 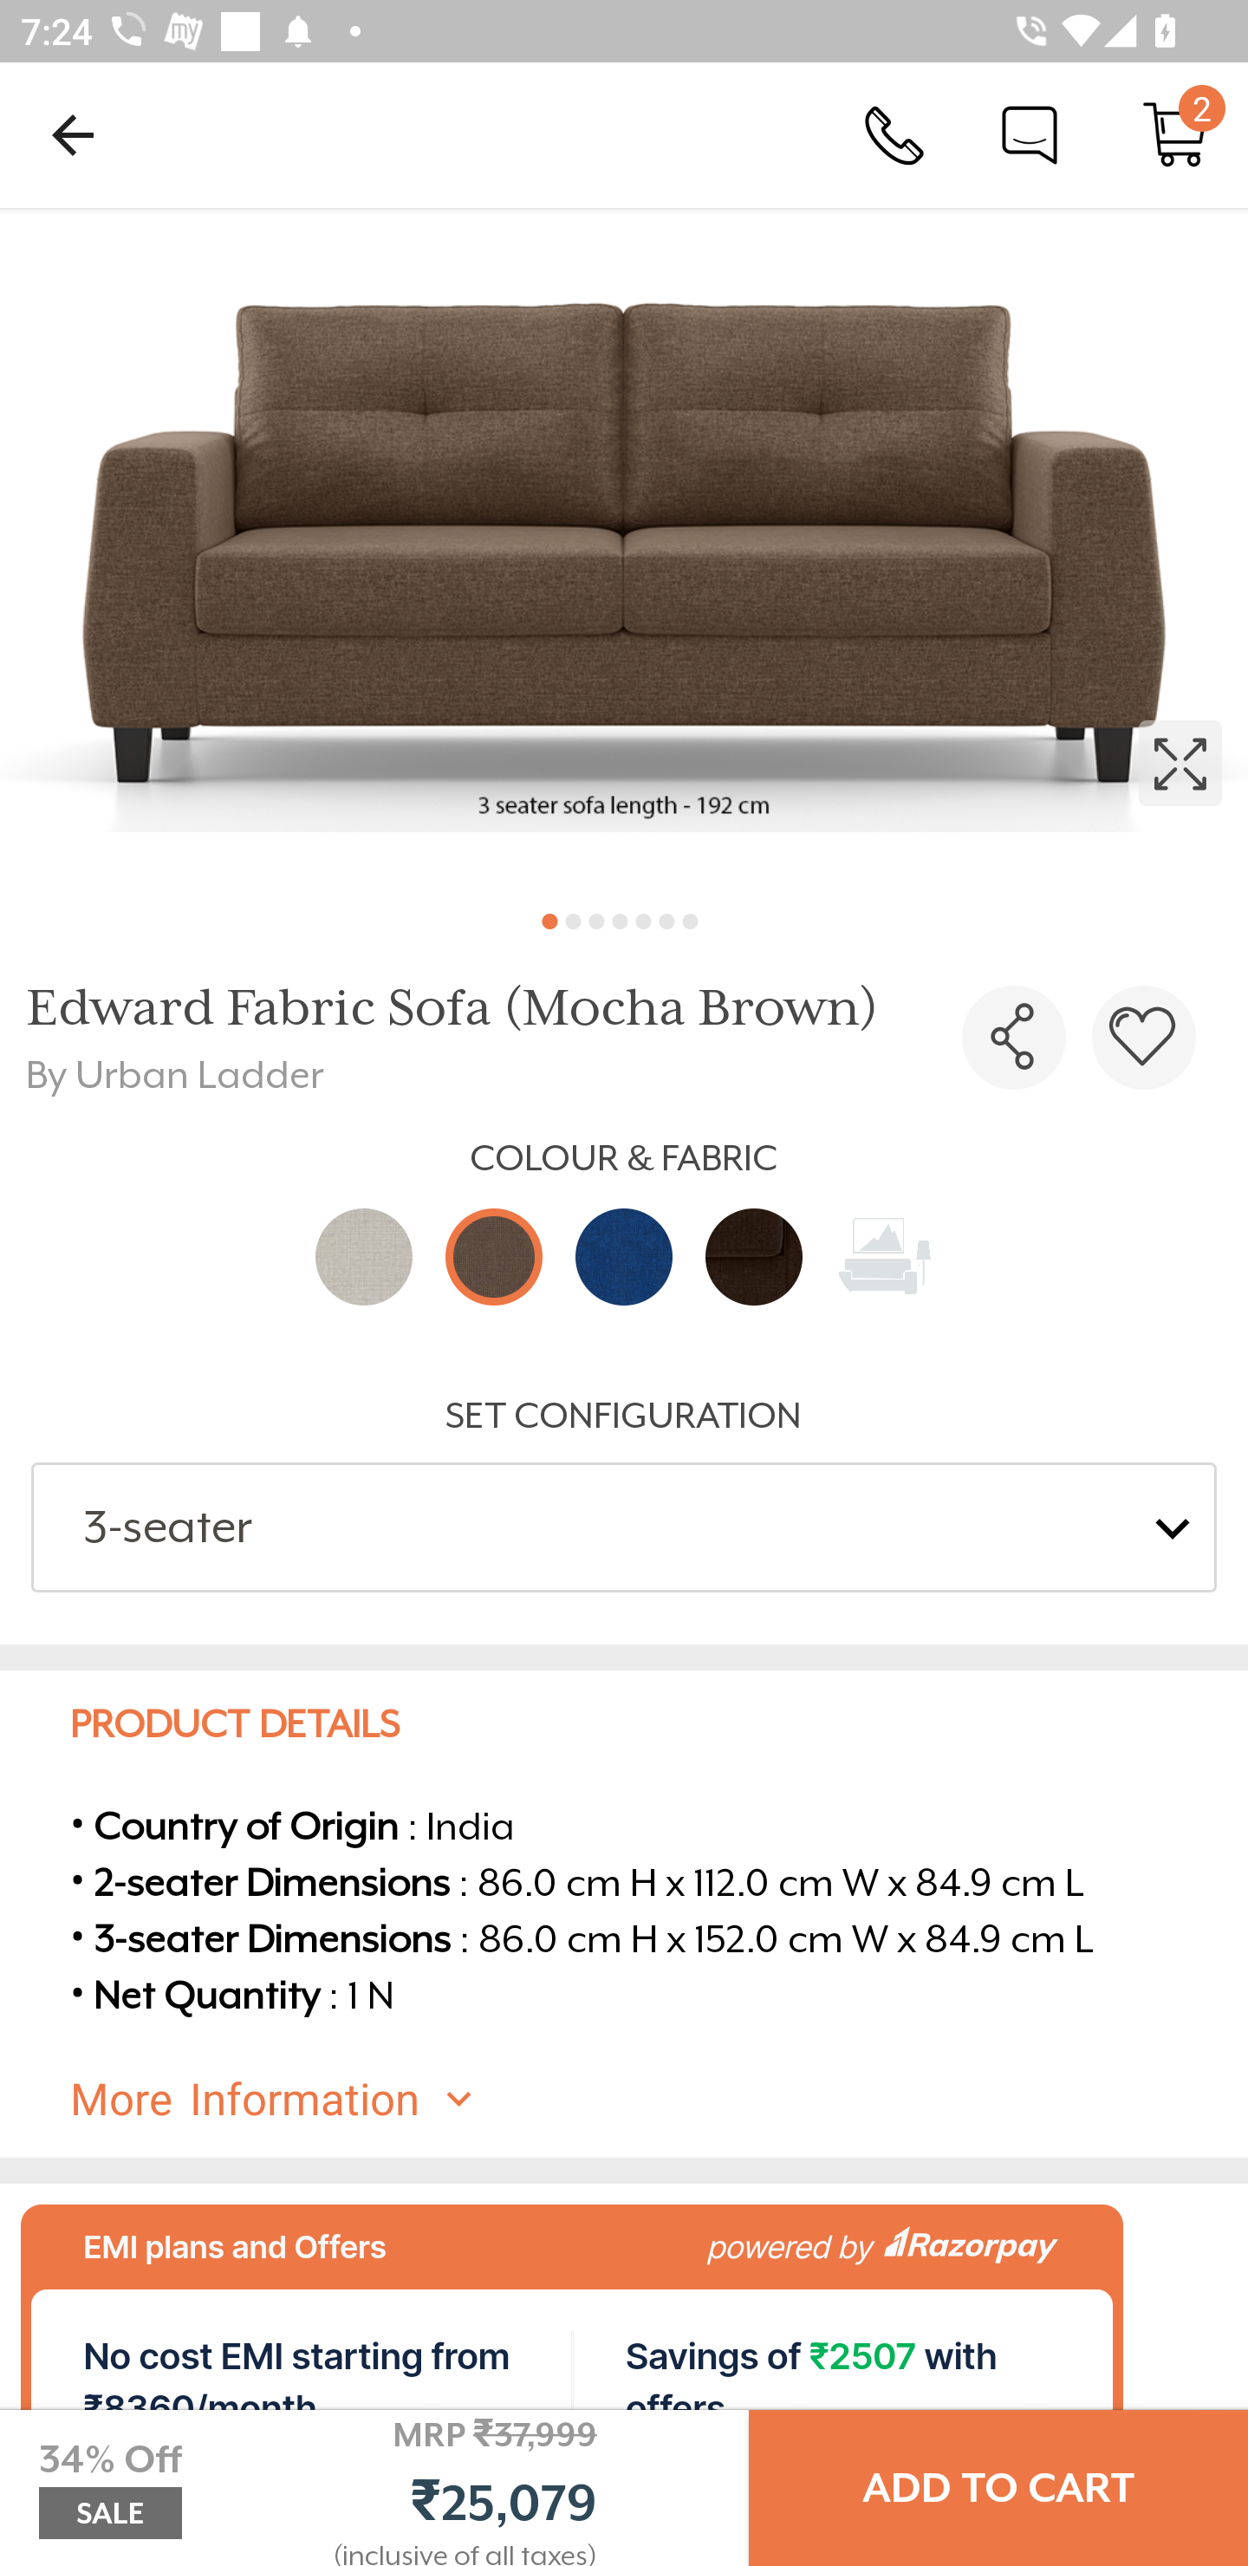 What do you see at coordinates (73, 134) in the screenshot?
I see `Navigate up` at bounding box center [73, 134].